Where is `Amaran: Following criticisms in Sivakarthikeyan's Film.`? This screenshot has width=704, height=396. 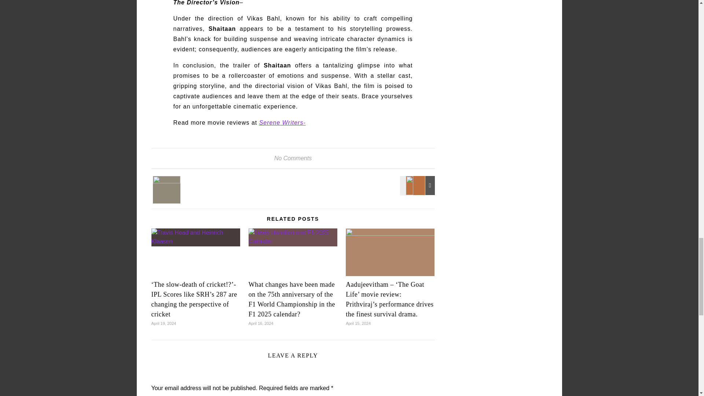
Amaran: Following criticisms in Sivakarthikeyan's Film. is located at coordinates (167, 190).